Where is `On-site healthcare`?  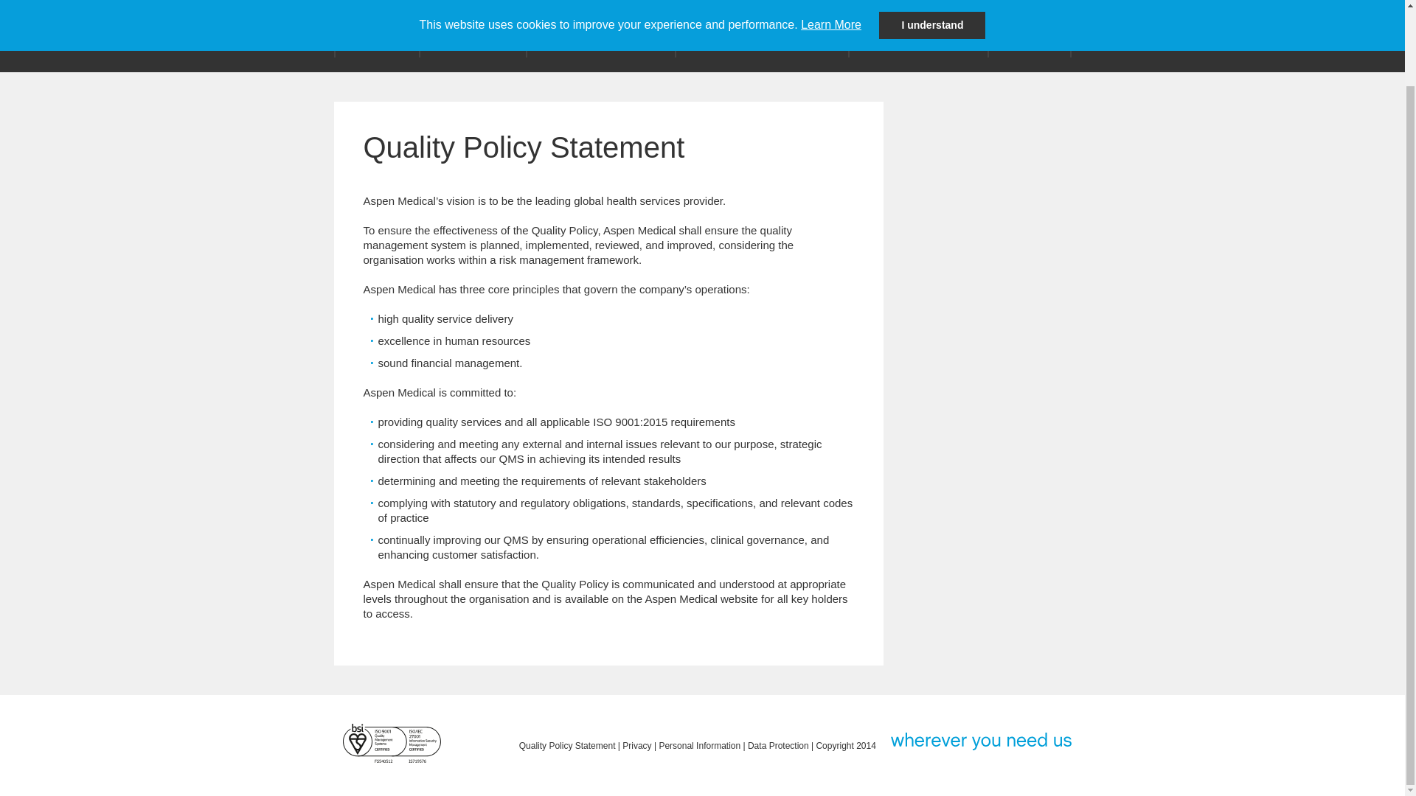
On-site healthcare is located at coordinates (918, 36).